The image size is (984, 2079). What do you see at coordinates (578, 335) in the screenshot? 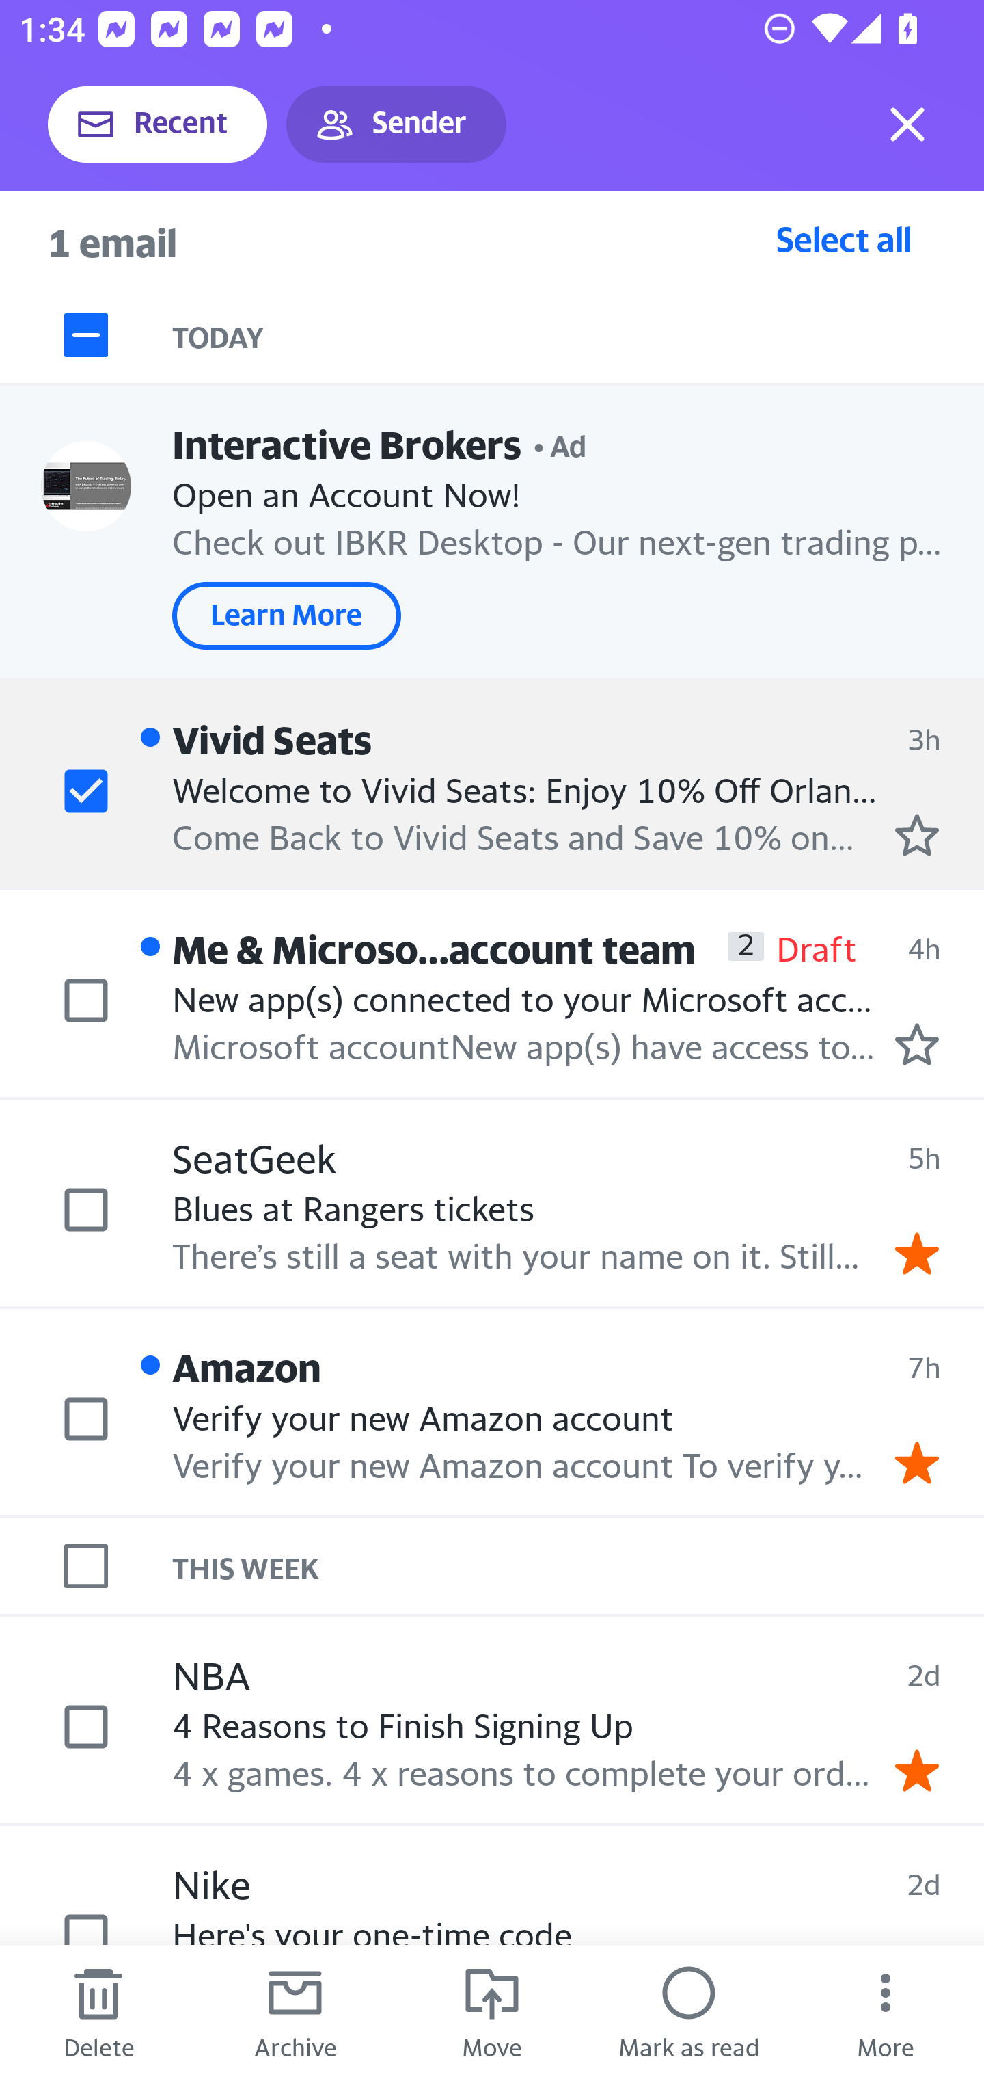
I see `TODAY` at bounding box center [578, 335].